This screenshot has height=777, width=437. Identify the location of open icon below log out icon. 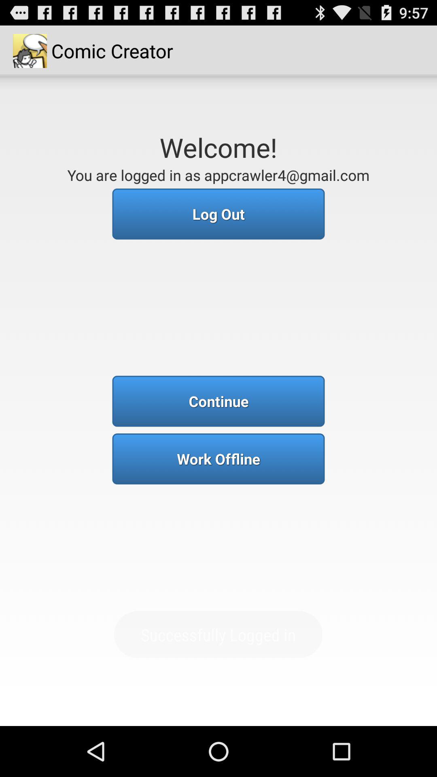
(218, 401).